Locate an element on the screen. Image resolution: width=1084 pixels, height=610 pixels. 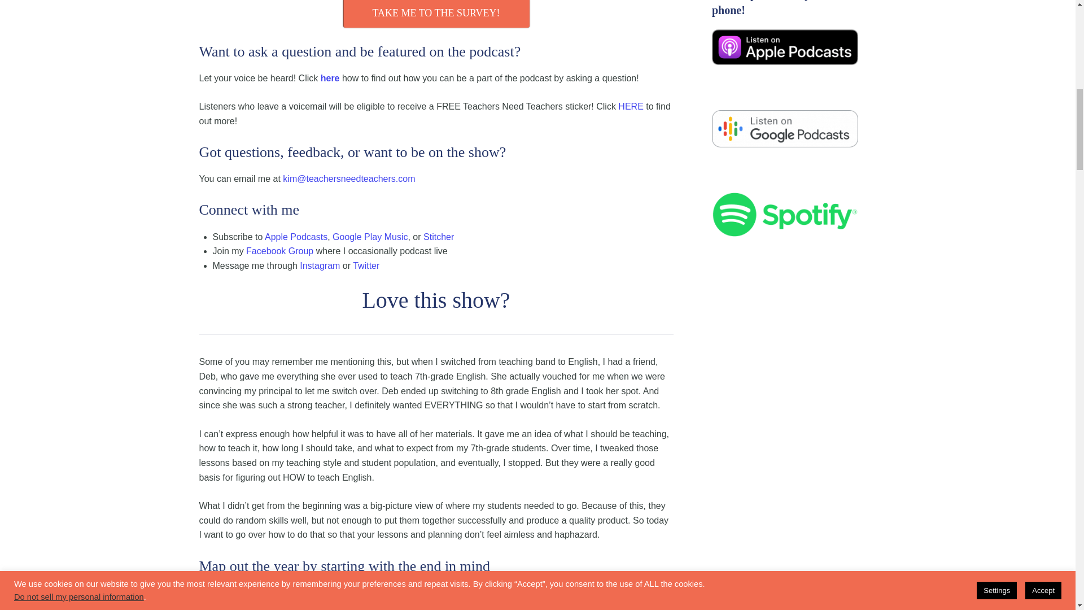
here is located at coordinates (330, 78).